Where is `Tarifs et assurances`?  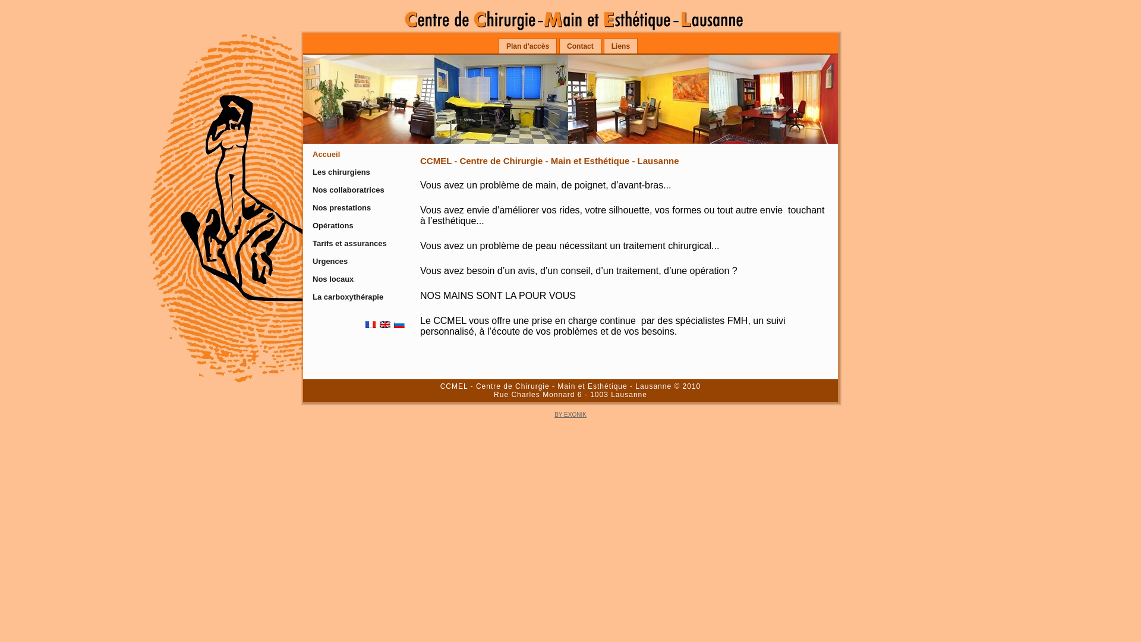 Tarifs et assurances is located at coordinates (357, 244).